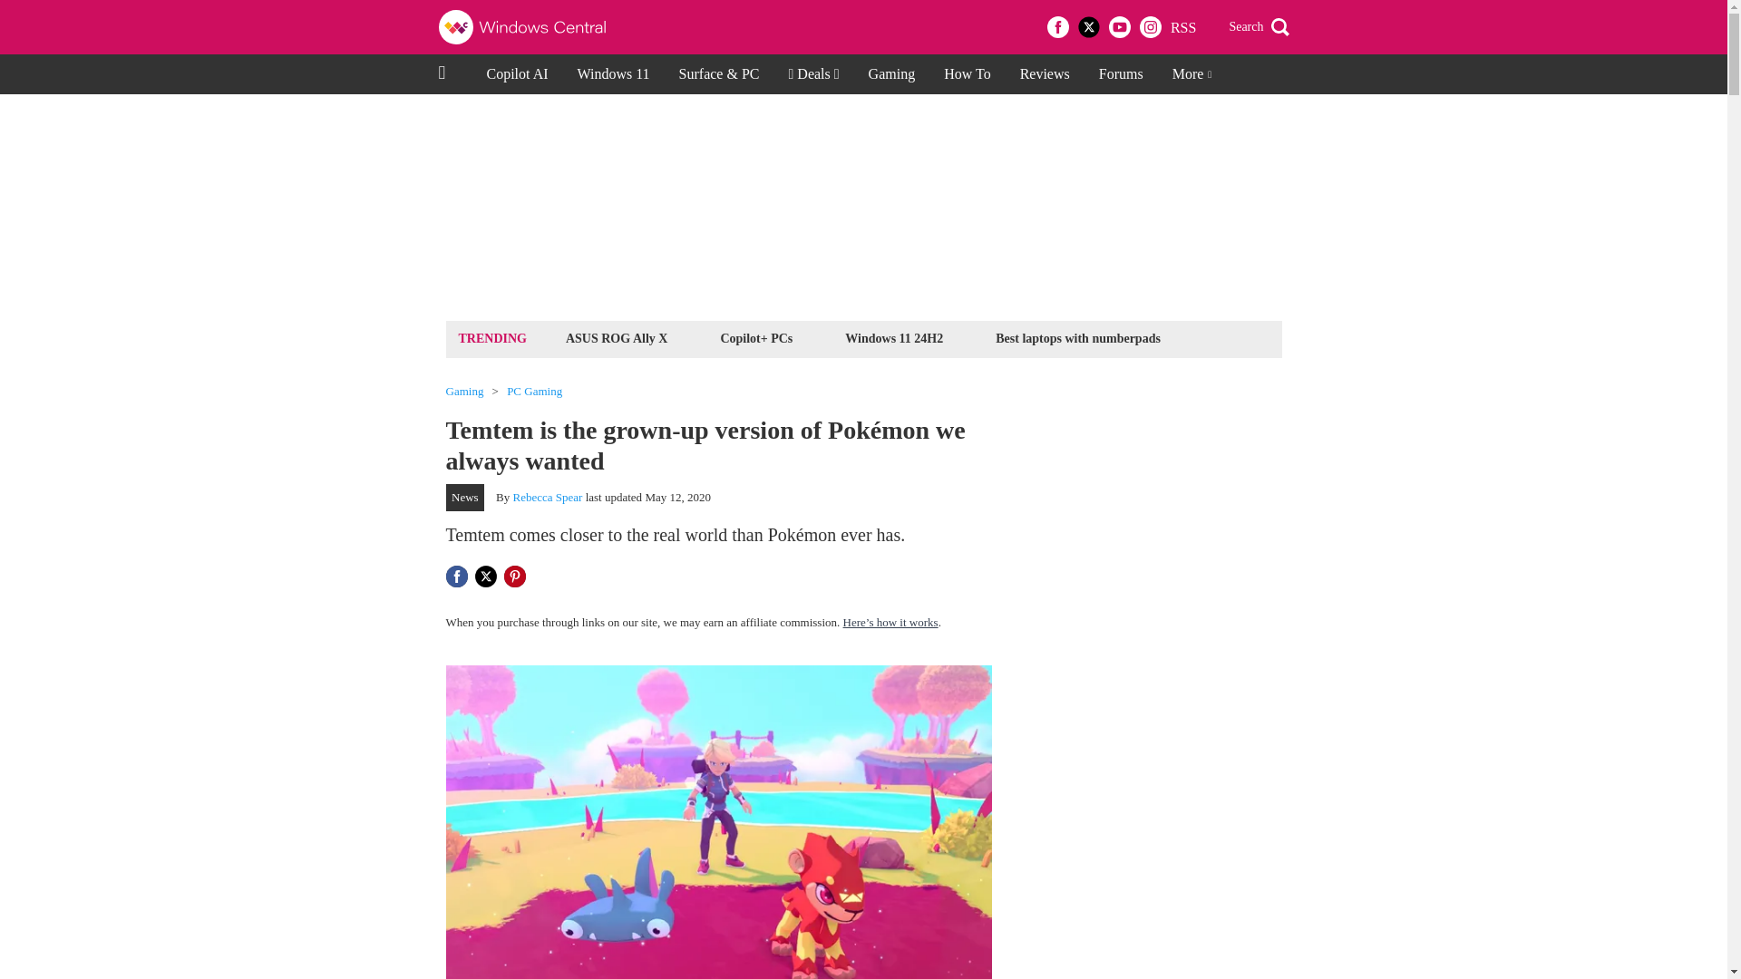 Image resolution: width=1741 pixels, height=979 pixels. What do you see at coordinates (1121, 74) in the screenshot?
I see `Forums` at bounding box center [1121, 74].